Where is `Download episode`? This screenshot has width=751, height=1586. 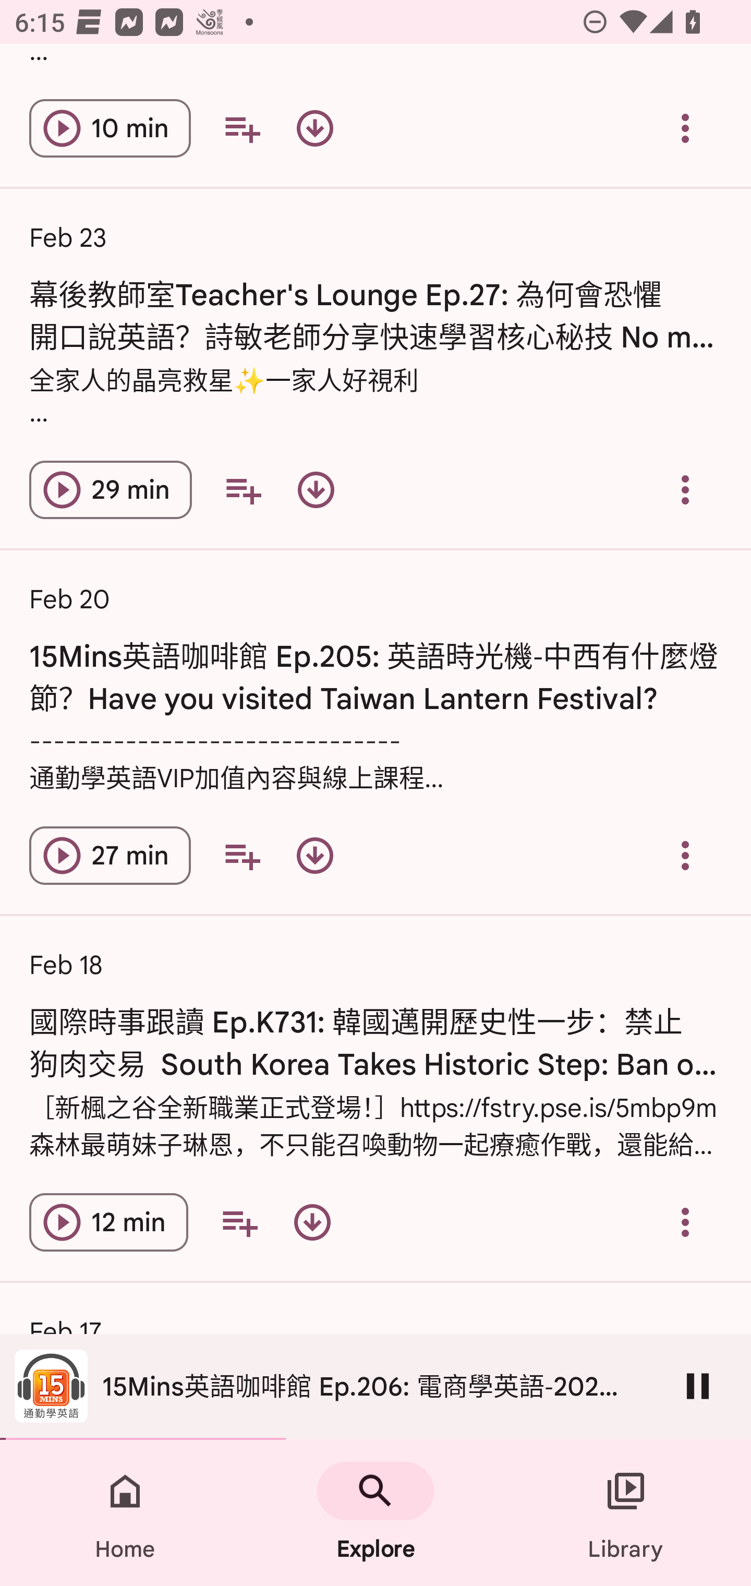 Download episode is located at coordinates (315, 128).